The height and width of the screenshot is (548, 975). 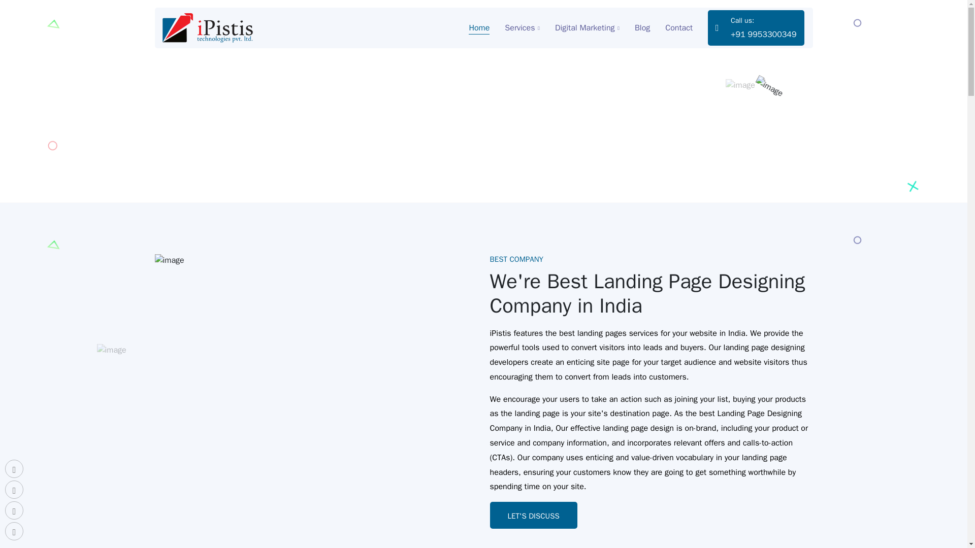 I want to click on Contact, so click(x=678, y=27).